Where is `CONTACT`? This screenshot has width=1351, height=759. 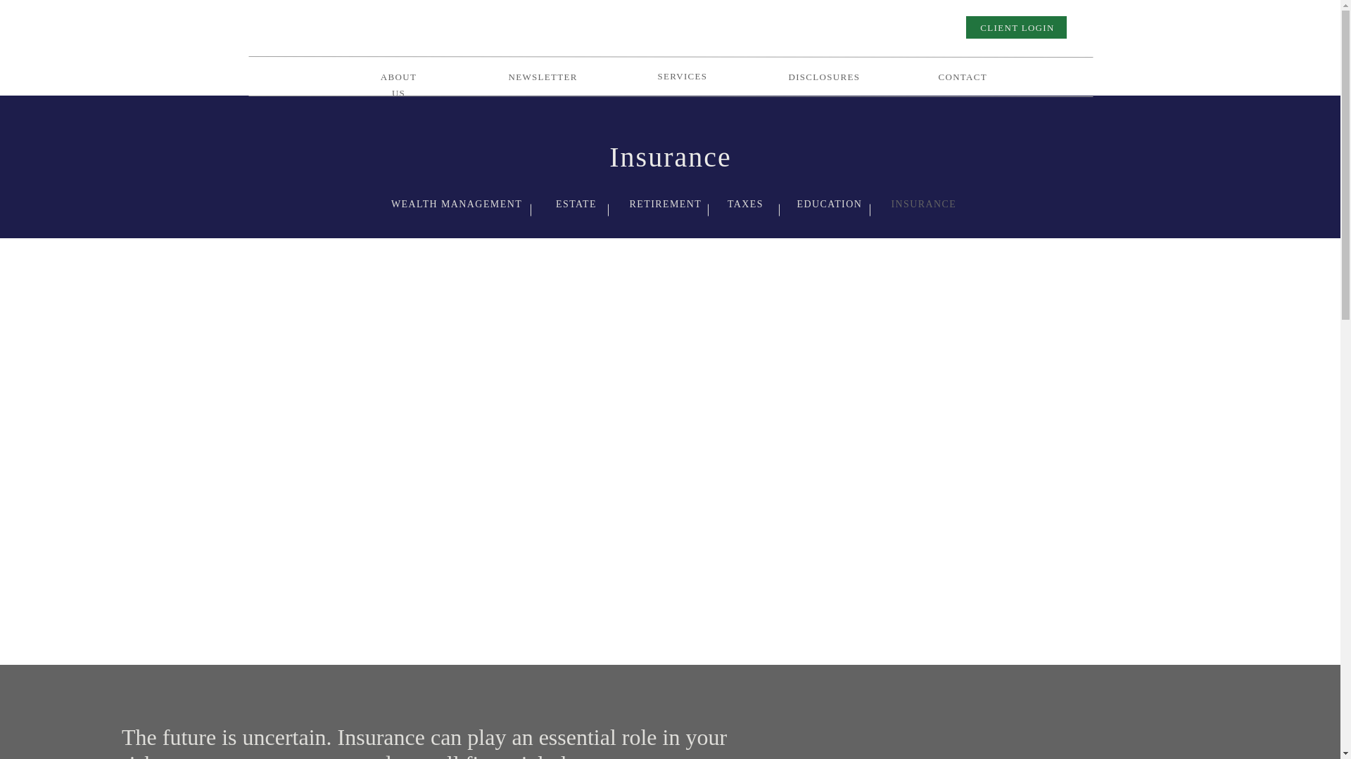
CONTACT is located at coordinates (961, 75).